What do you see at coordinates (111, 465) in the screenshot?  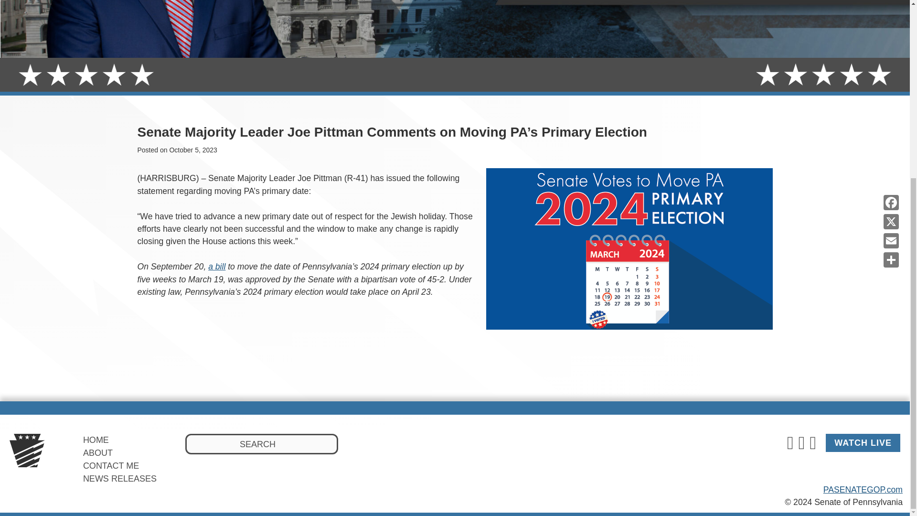 I see `CONTACT ME` at bounding box center [111, 465].